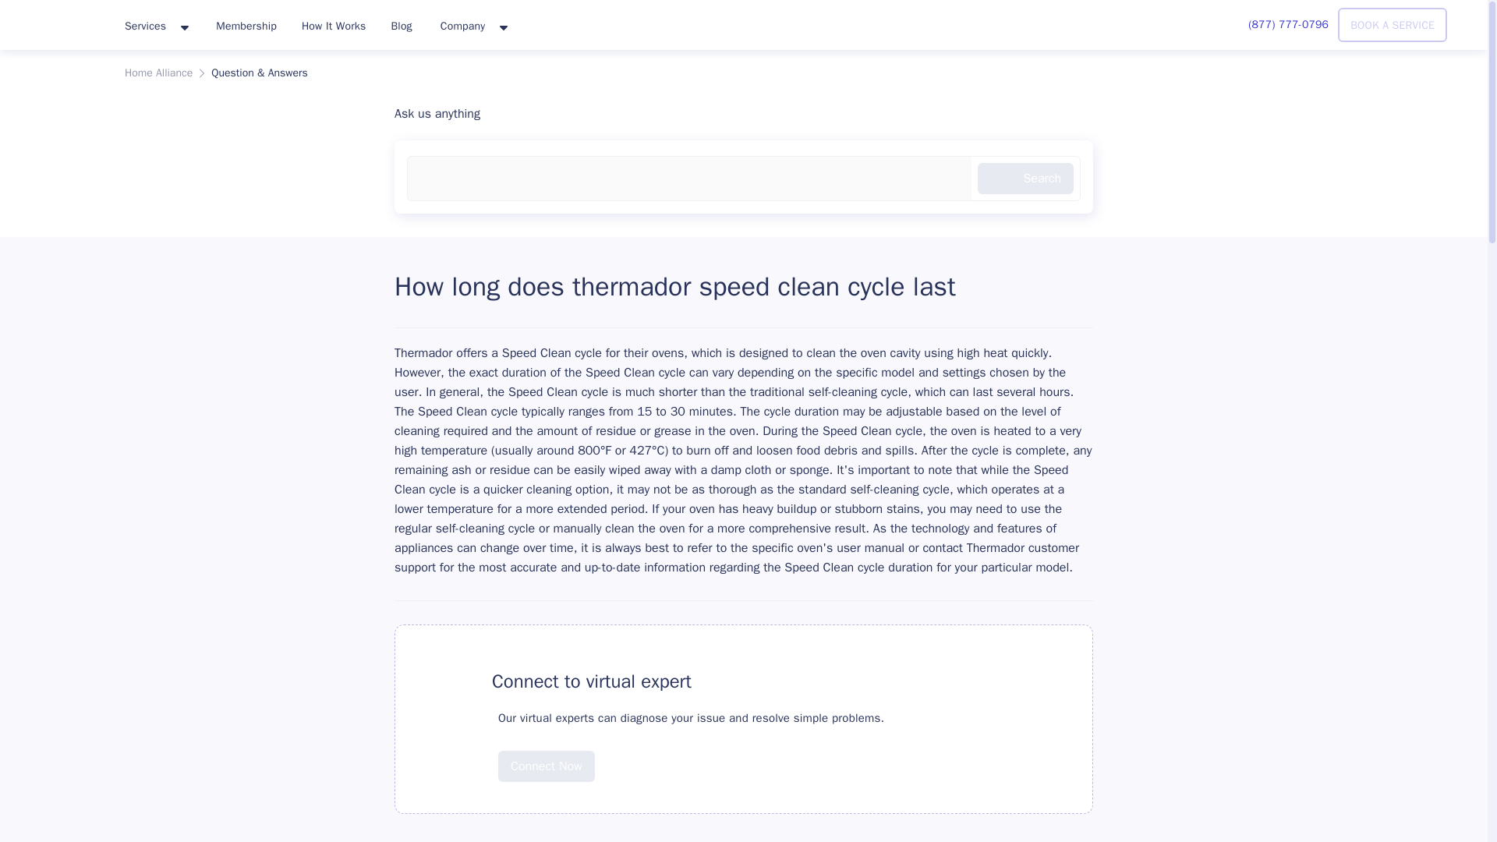  Describe the element at coordinates (56, 22) in the screenshot. I see `HomeAlliance` at that location.